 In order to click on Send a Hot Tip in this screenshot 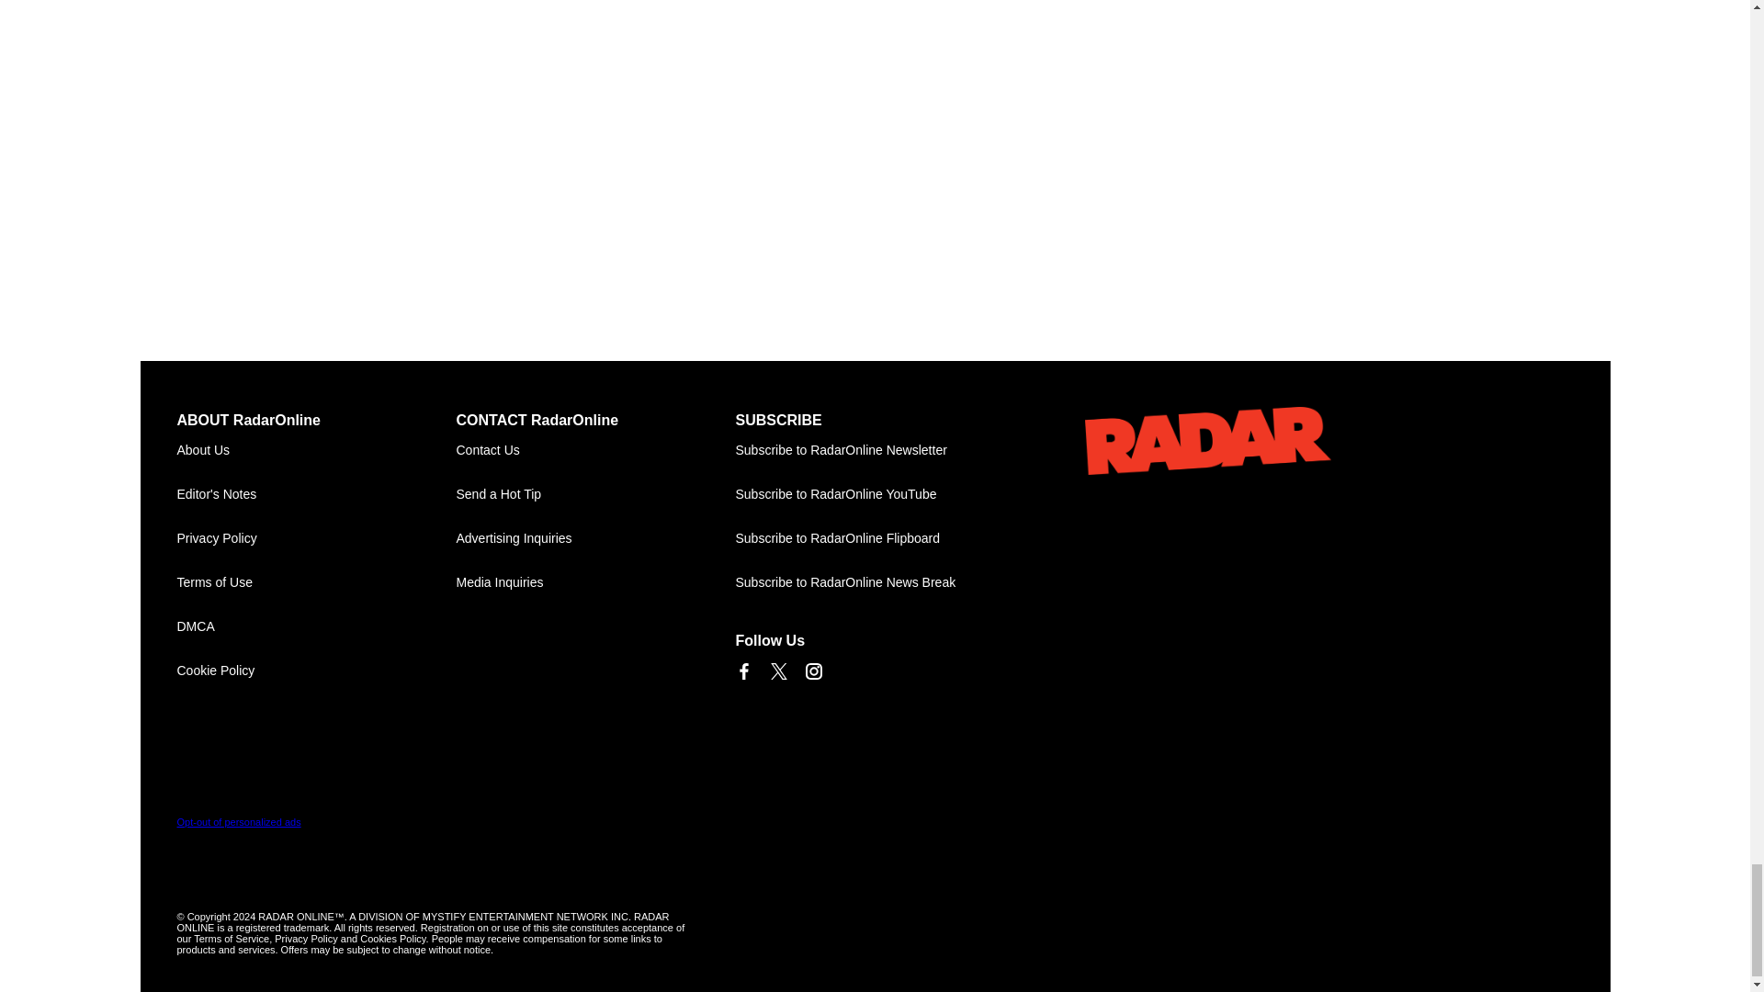, I will do `click(595, 494)`.